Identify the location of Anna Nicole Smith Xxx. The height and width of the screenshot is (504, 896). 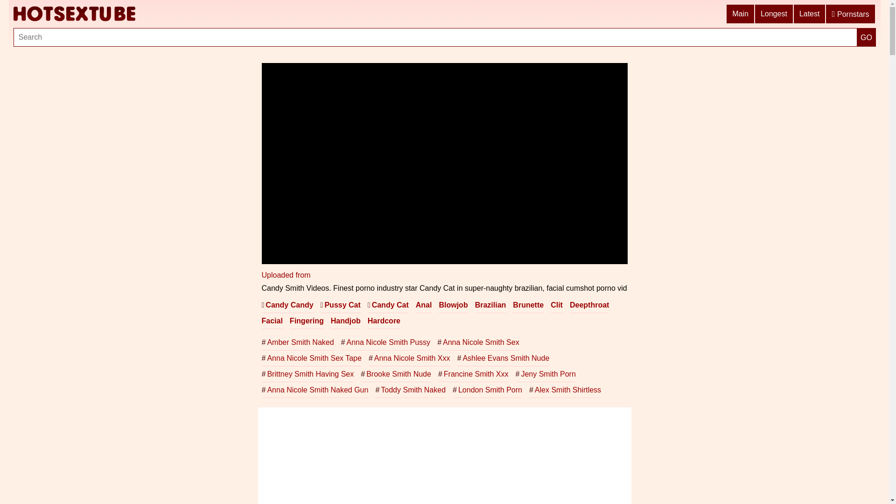
(409, 358).